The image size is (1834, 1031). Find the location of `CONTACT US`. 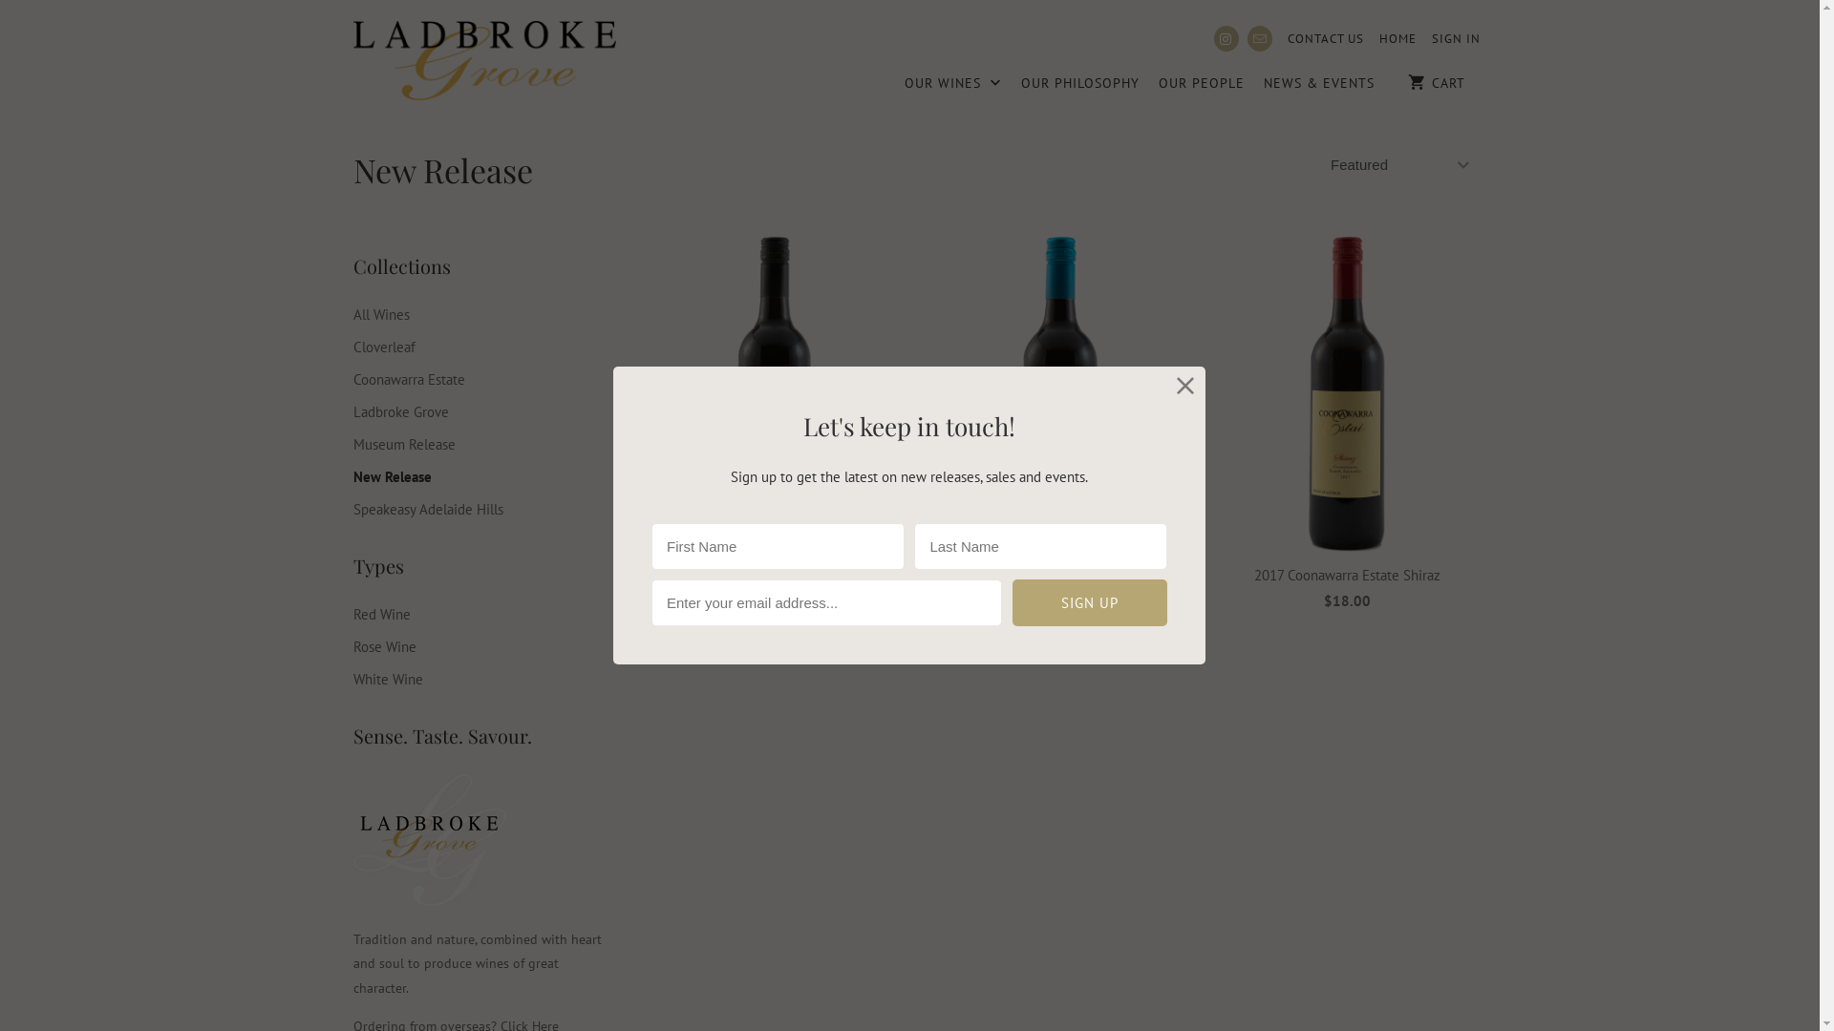

CONTACT US is located at coordinates (1326, 39).